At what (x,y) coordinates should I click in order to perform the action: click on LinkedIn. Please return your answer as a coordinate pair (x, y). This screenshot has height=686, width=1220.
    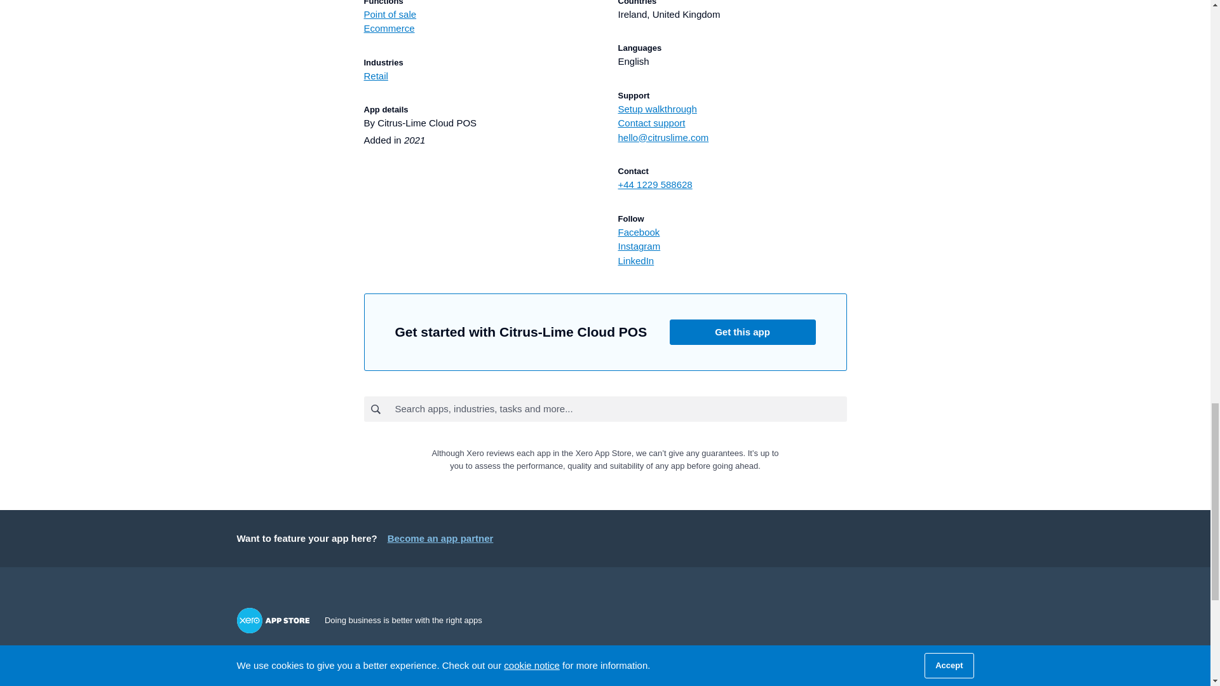
    Looking at the image, I should click on (732, 261).